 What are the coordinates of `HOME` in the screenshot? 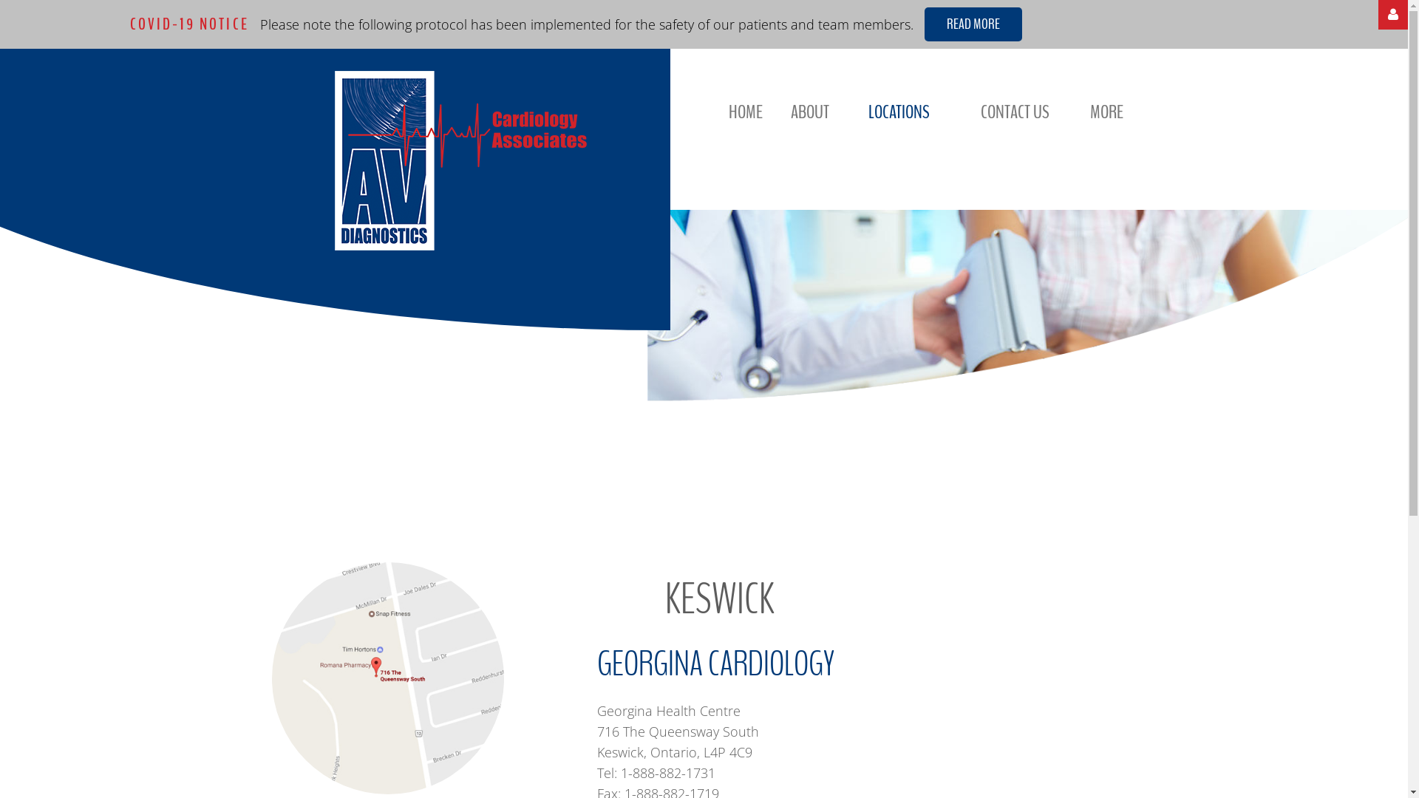 It's located at (746, 112).